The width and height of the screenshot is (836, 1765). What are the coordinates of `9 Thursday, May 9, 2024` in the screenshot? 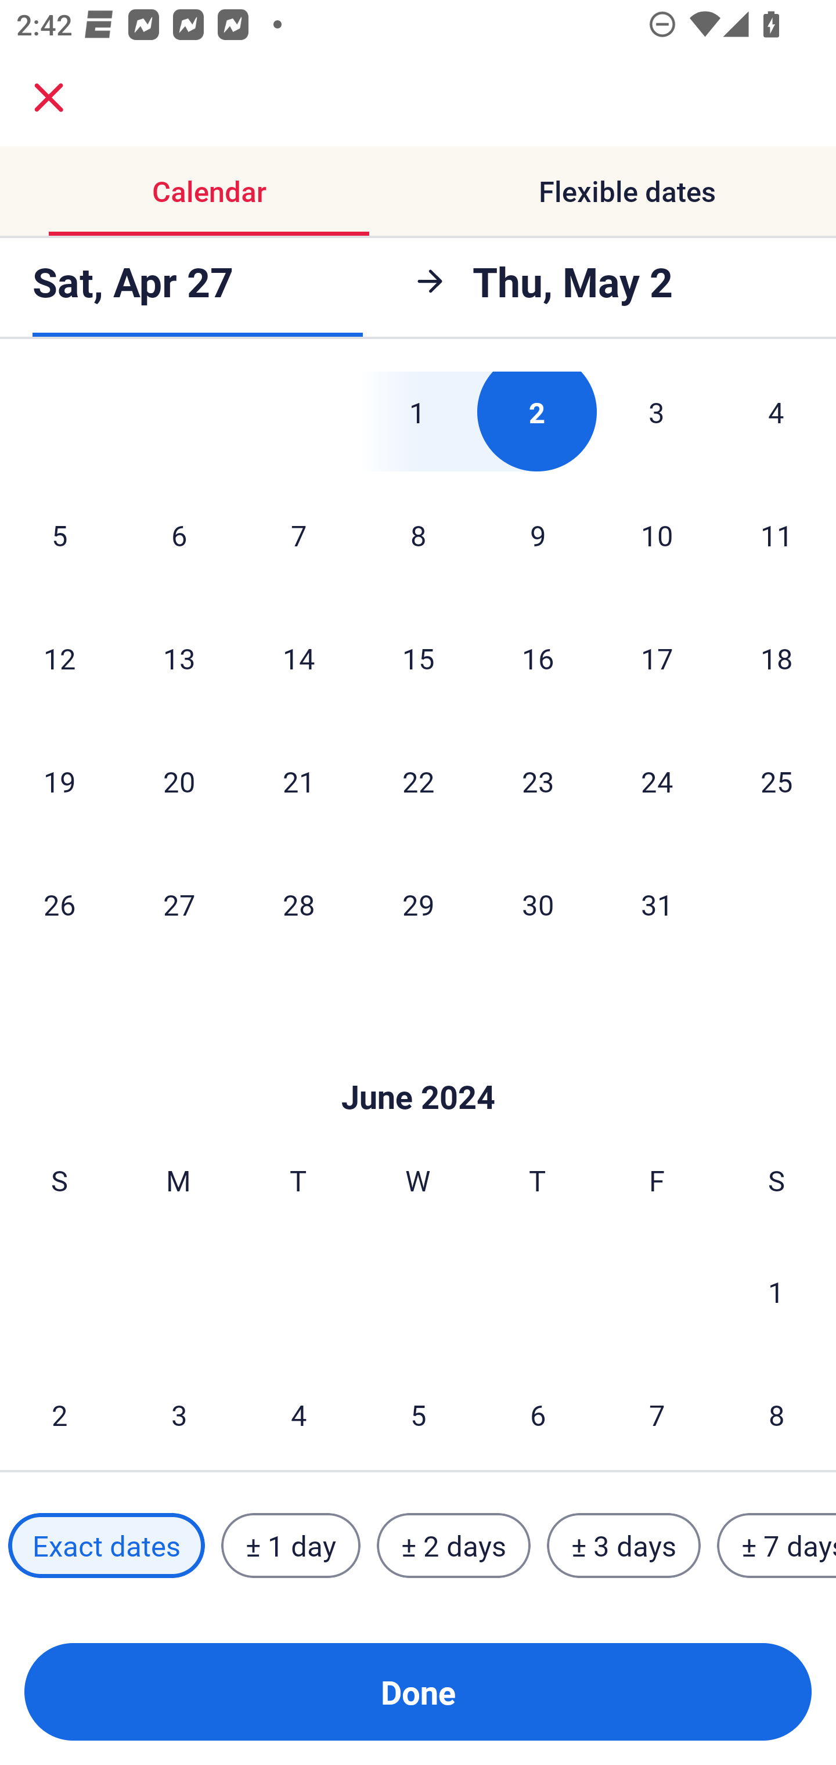 It's located at (538, 534).